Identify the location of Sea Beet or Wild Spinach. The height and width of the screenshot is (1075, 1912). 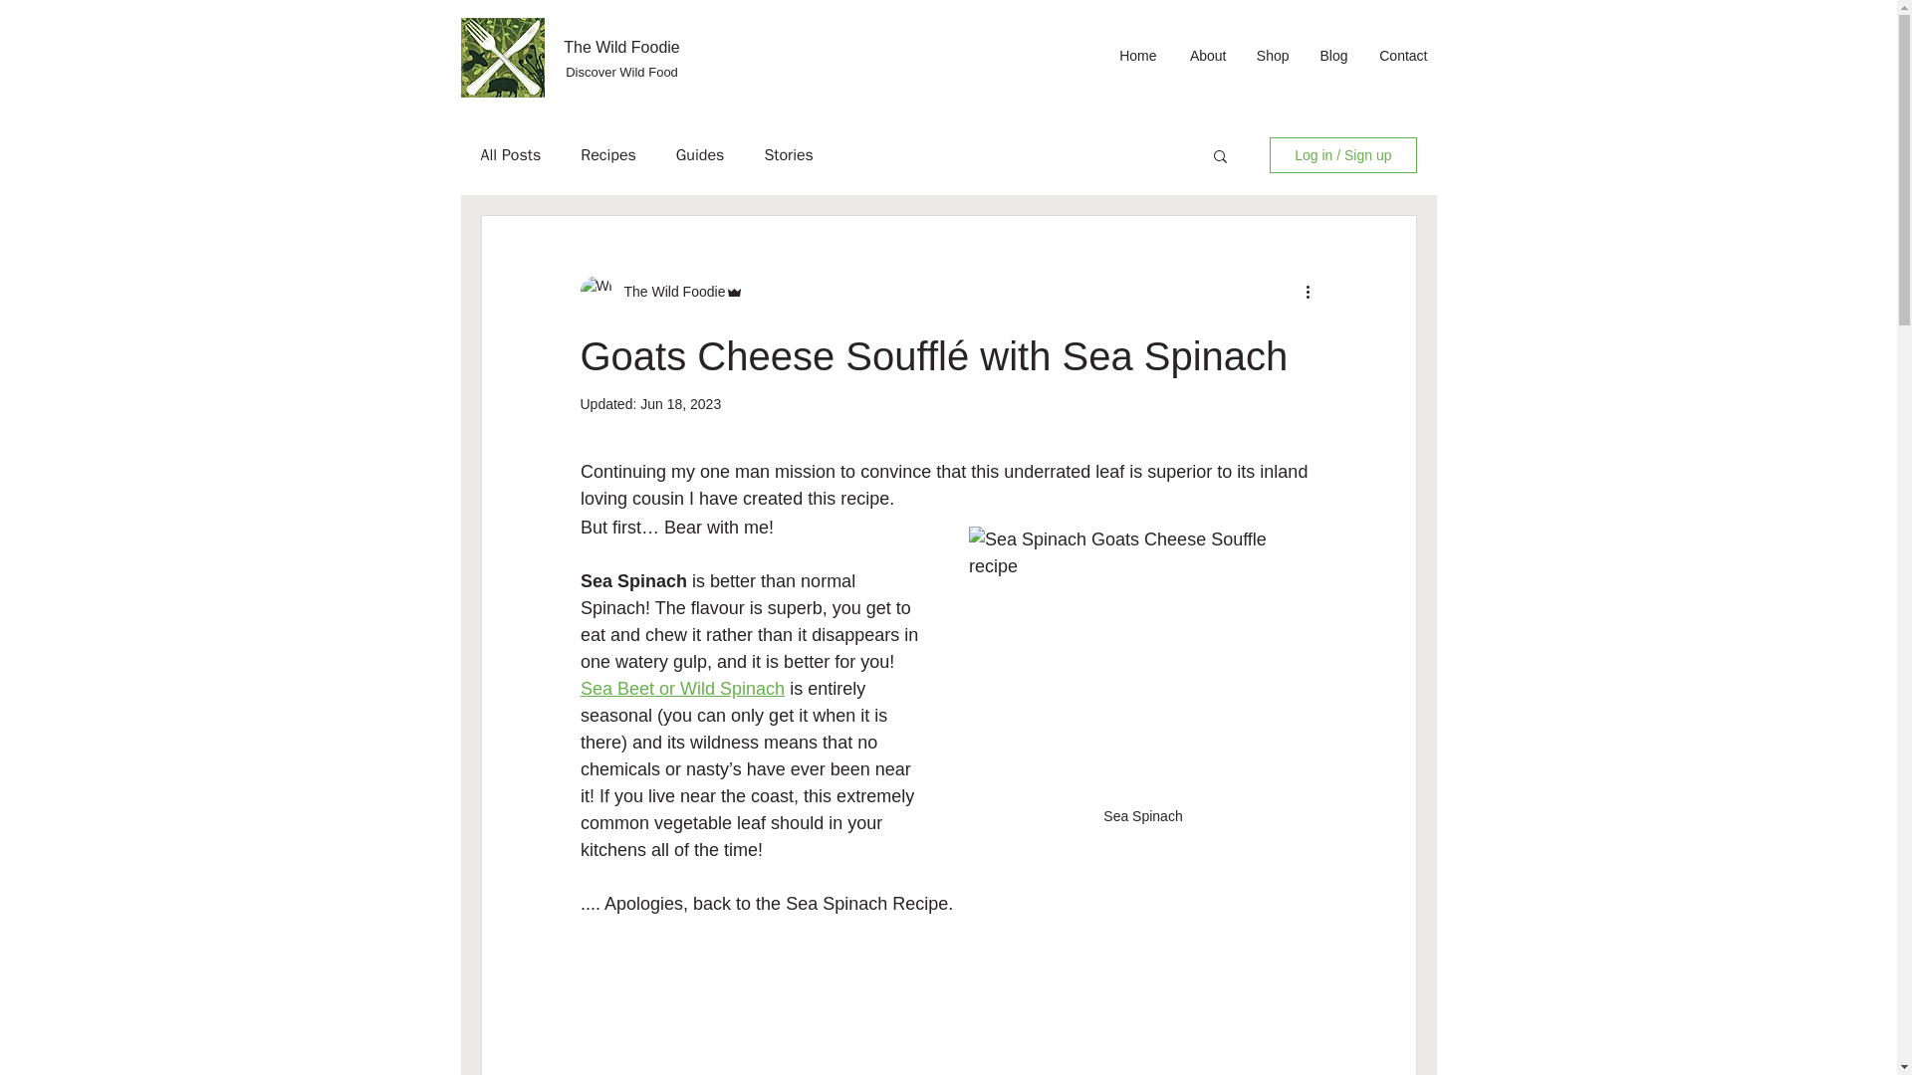
(681, 689).